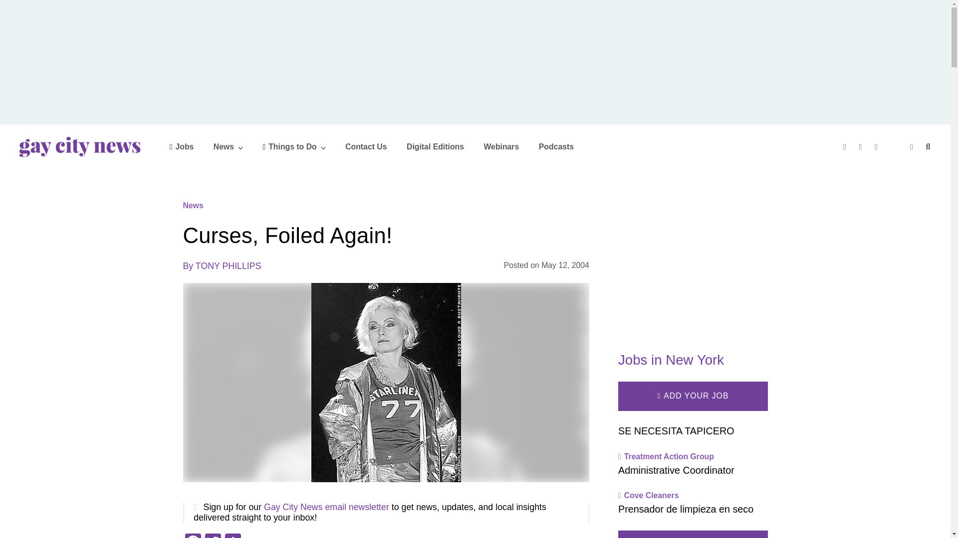  What do you see at coordinates (693, 261) in the screenshot?
I see `3rd party ad content` at bounding box center [693, 261].